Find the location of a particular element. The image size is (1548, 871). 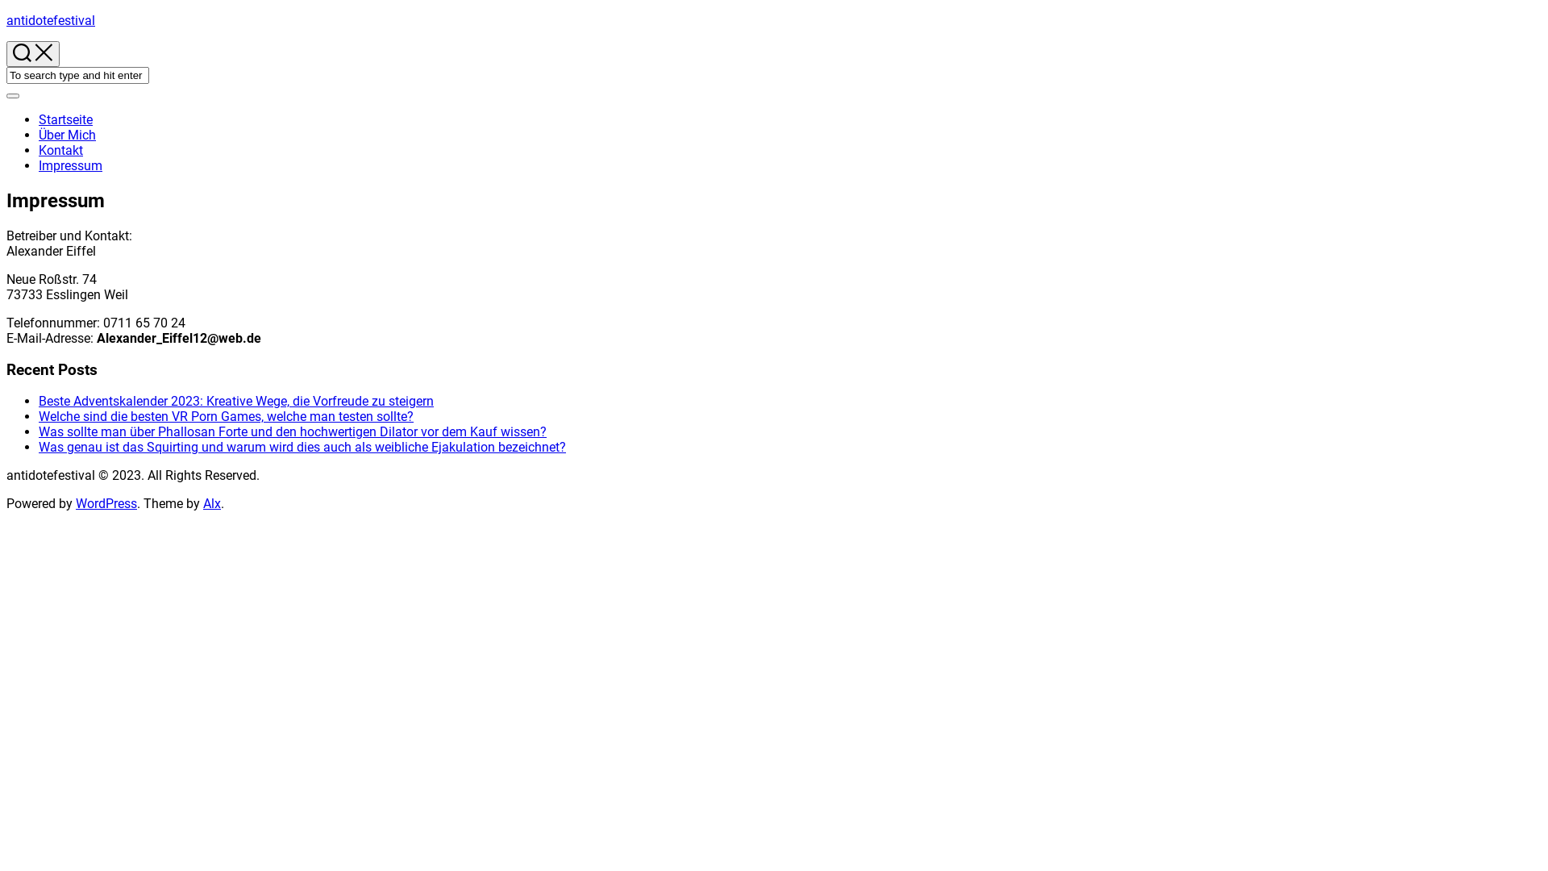

Startseite is located at coordinates (66, 119).